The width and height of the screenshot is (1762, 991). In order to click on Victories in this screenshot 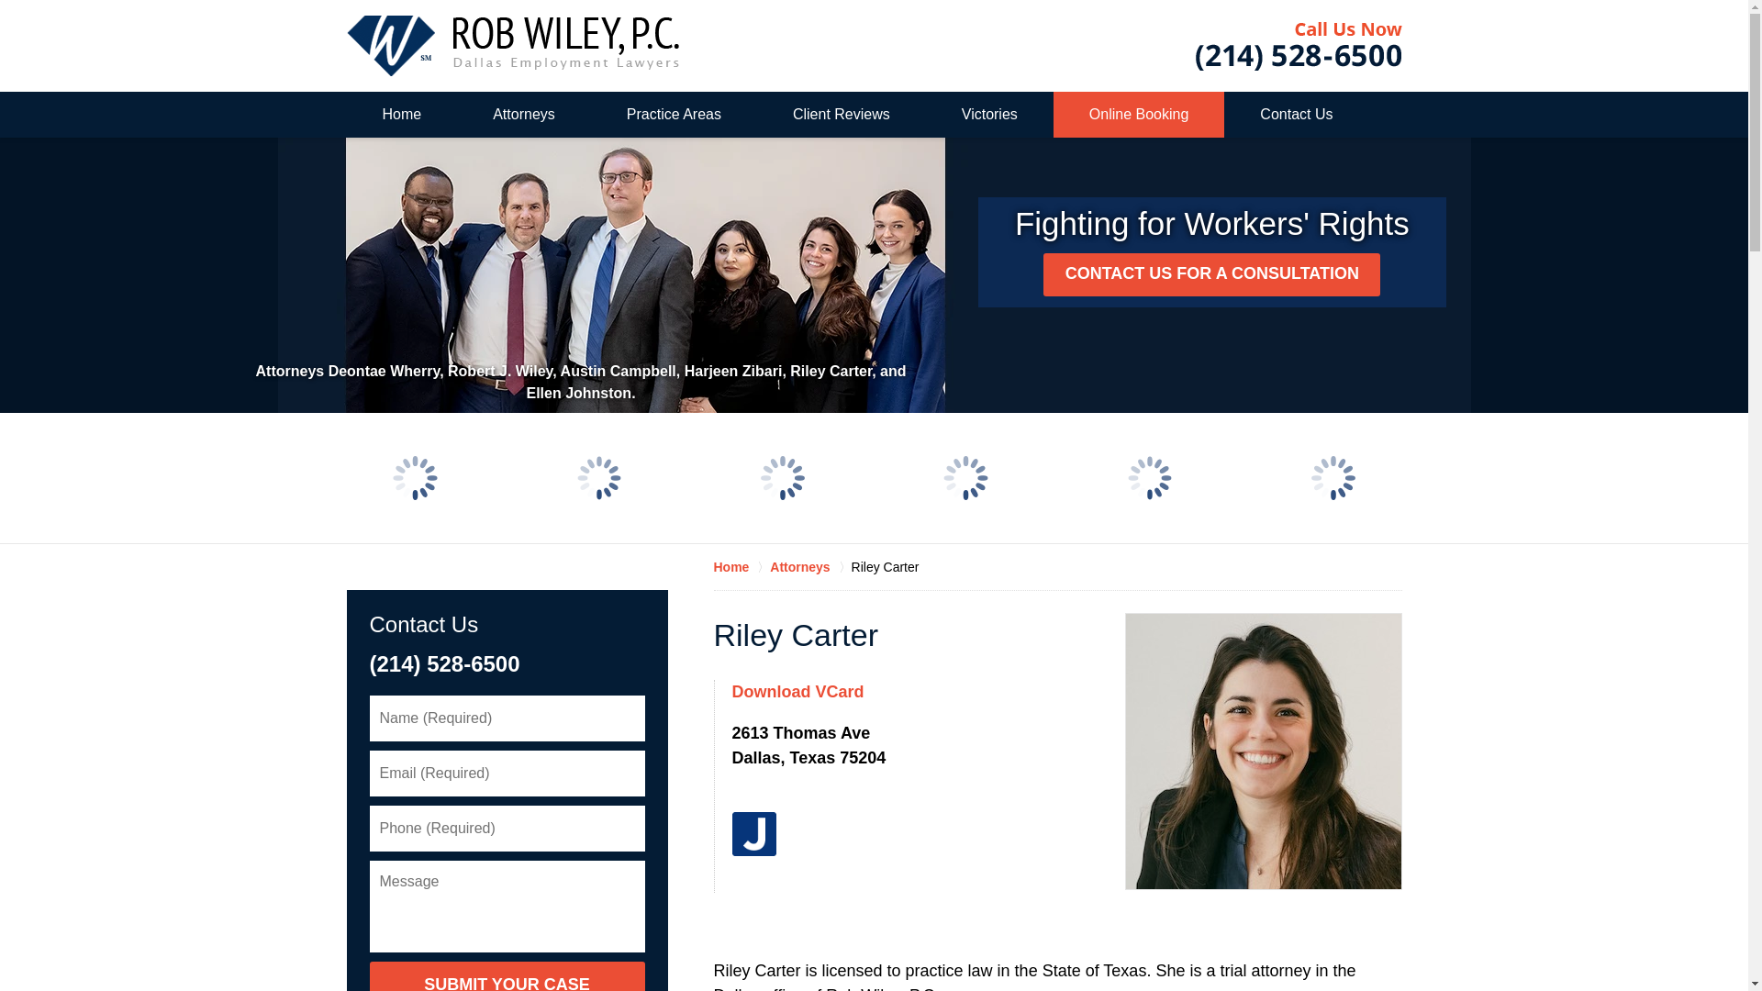, I will do `click(989, 115)`.